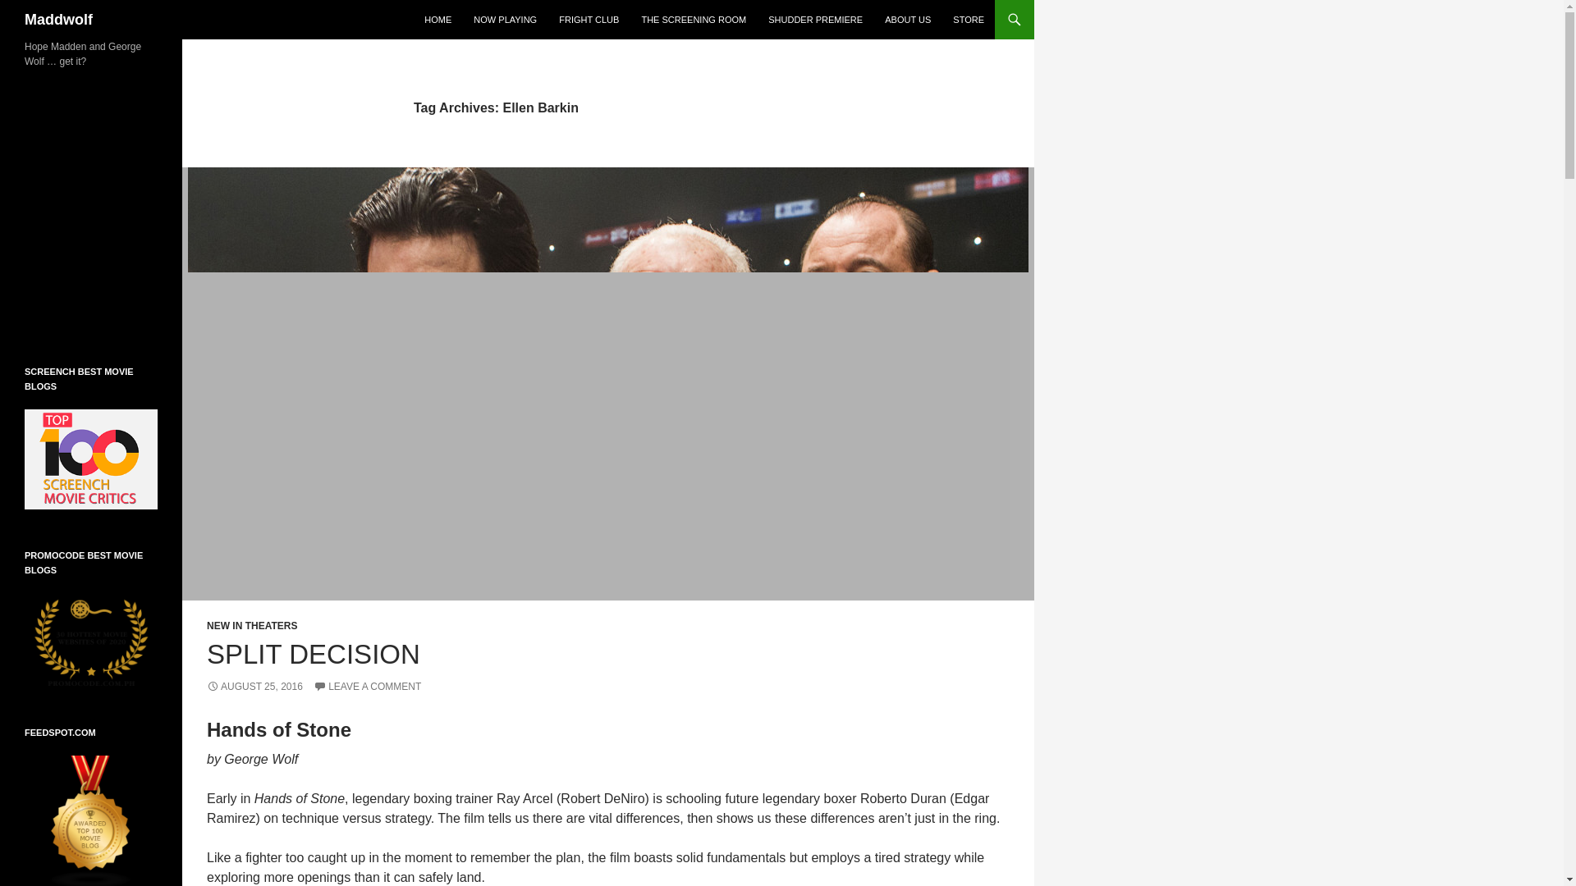 The height and width of the screenshot is (886, 1576). Describe the element at coordinates (694, 20) in the screenshot. I see `THE SCREENING ROOM` at that location.